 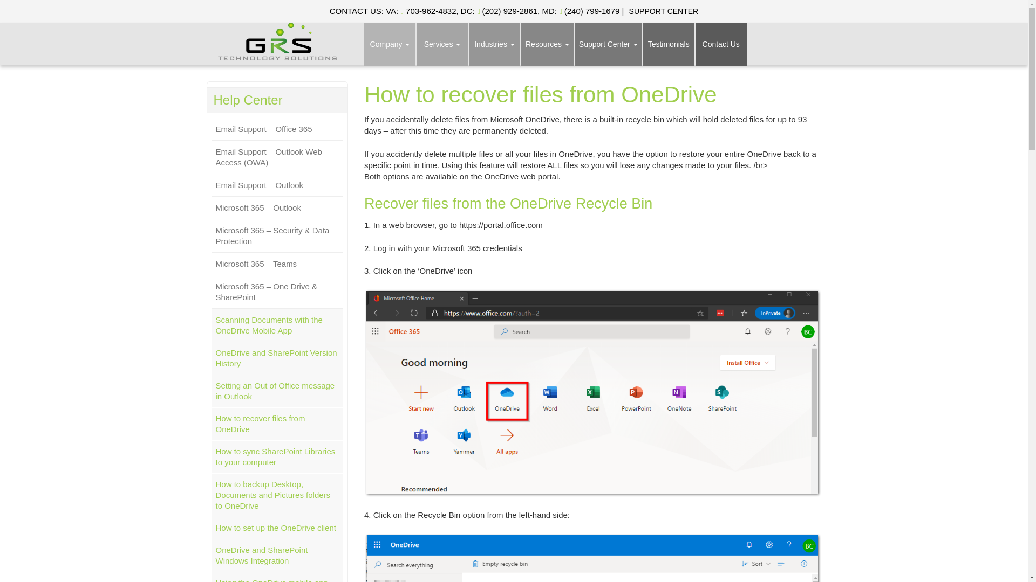 I want to click on Resources, so click(x=547, y=44).